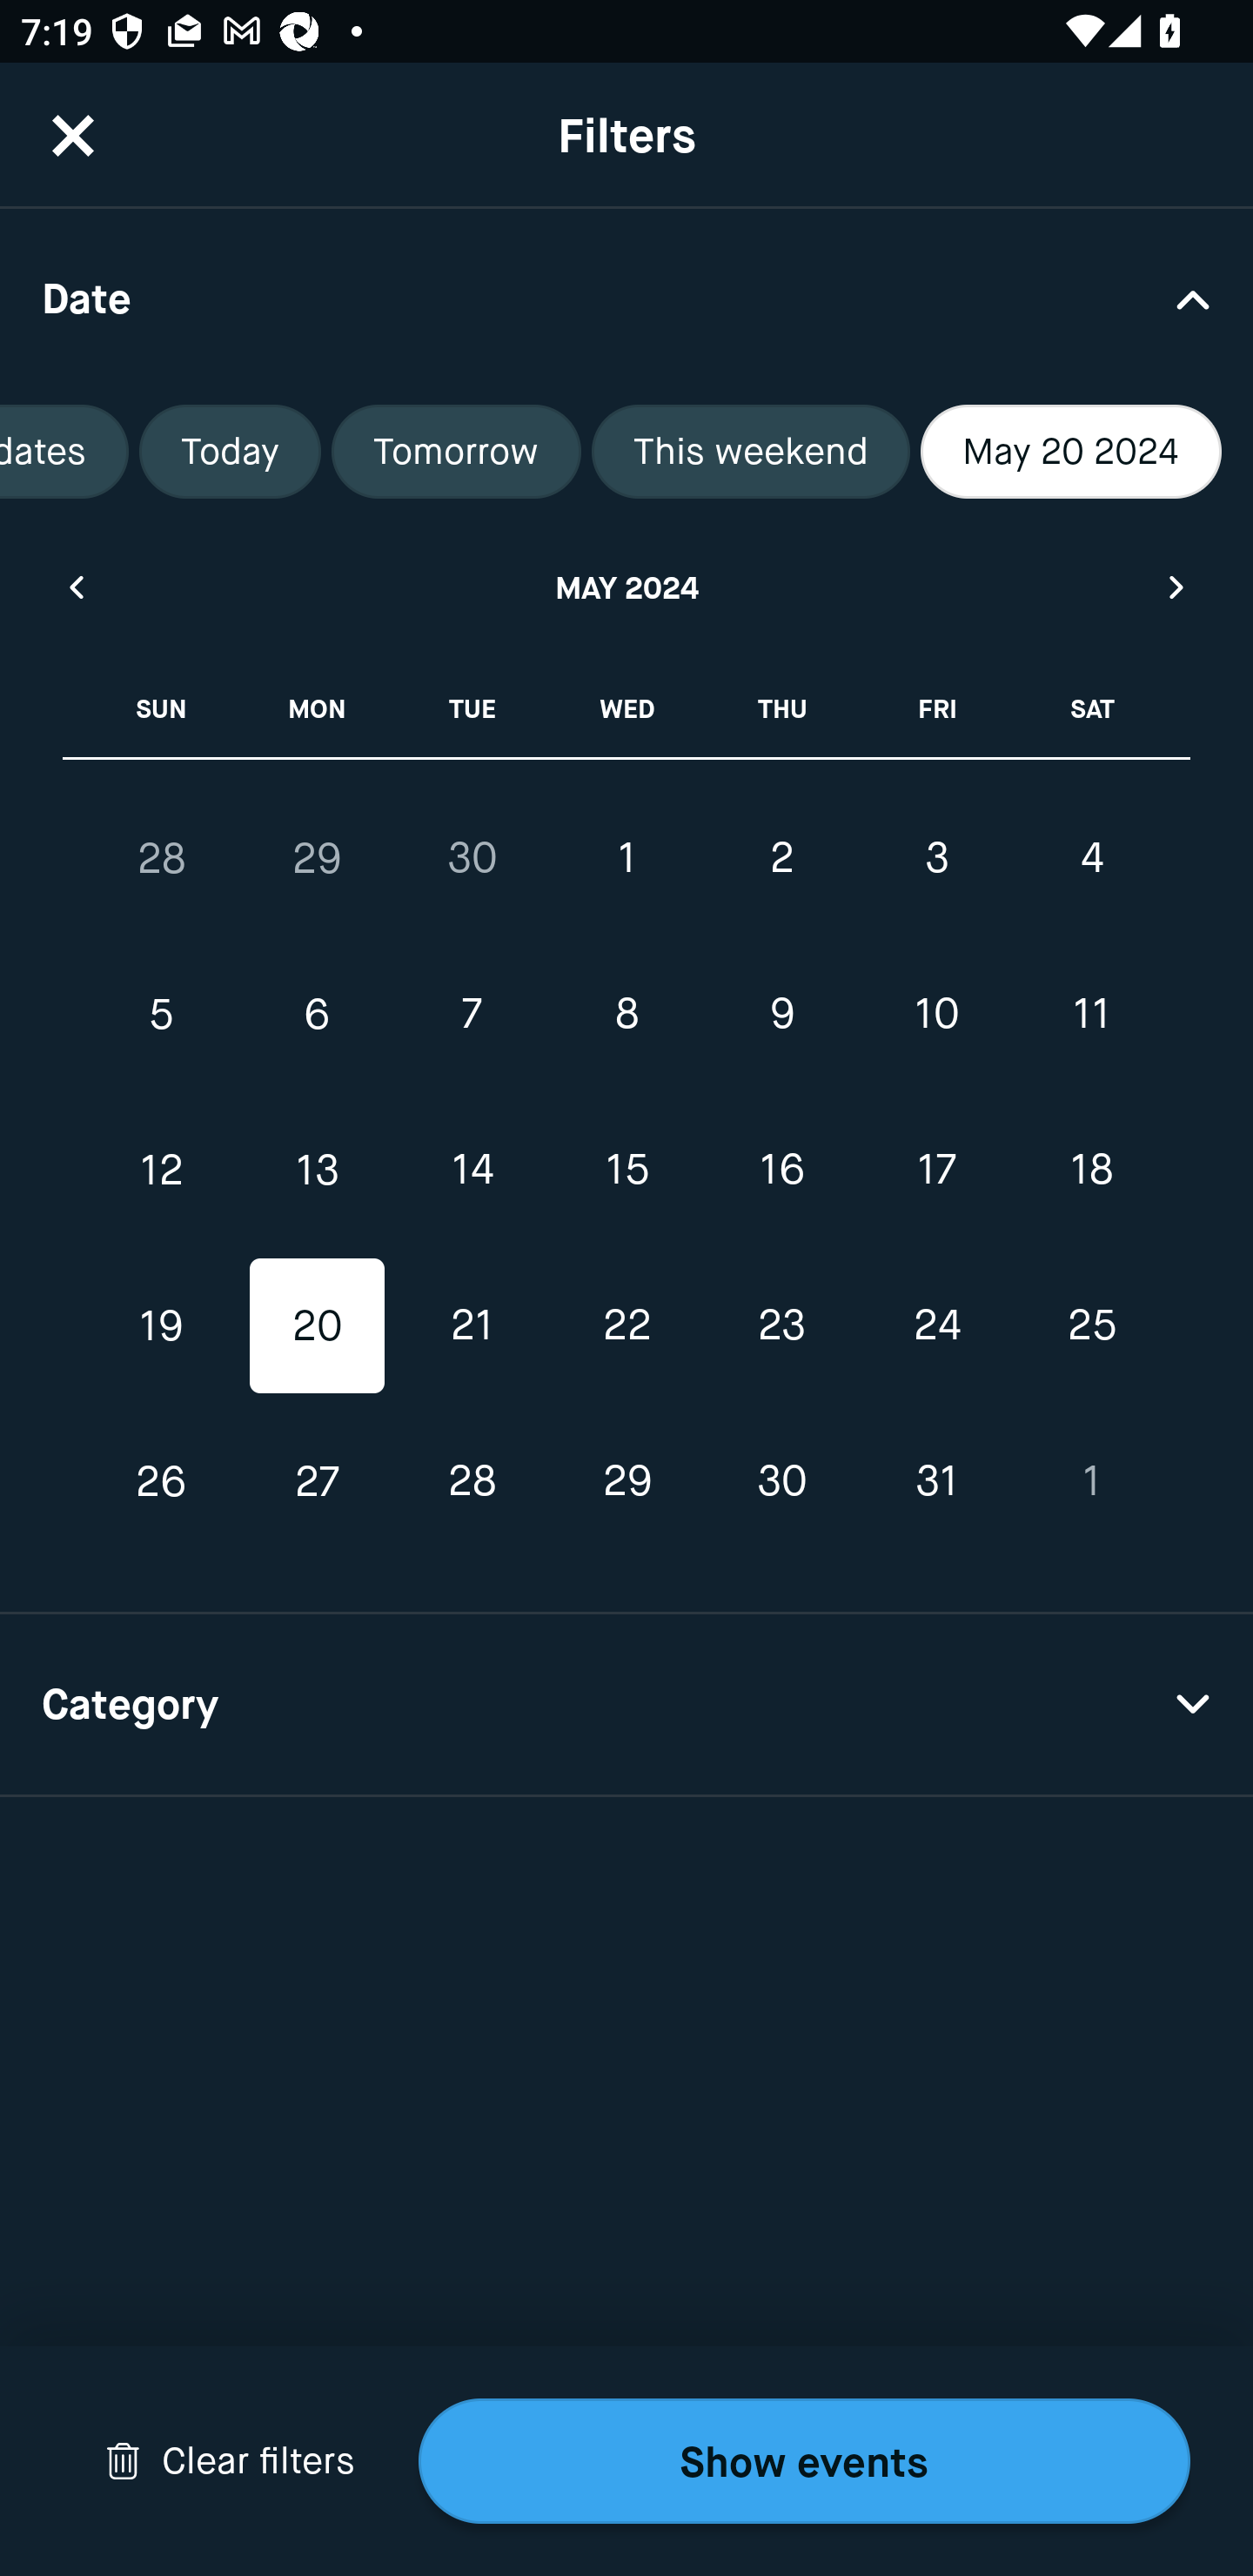 The image size is (1253, 2576). Describe the element at coordinates (781, 1170) in the screenshot. I see `16` at that location.